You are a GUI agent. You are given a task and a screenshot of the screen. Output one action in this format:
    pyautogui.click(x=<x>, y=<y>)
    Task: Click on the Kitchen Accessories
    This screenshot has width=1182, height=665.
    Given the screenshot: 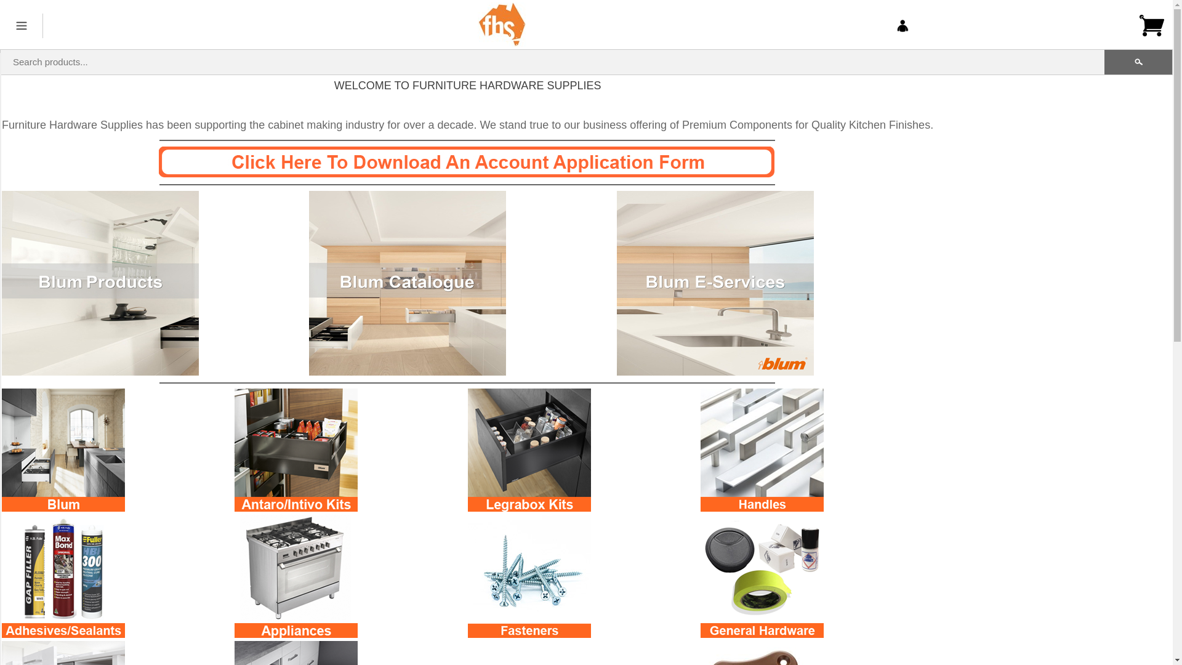 What is the action you would take?
    pyautogui.click(x=7, y=366)
    